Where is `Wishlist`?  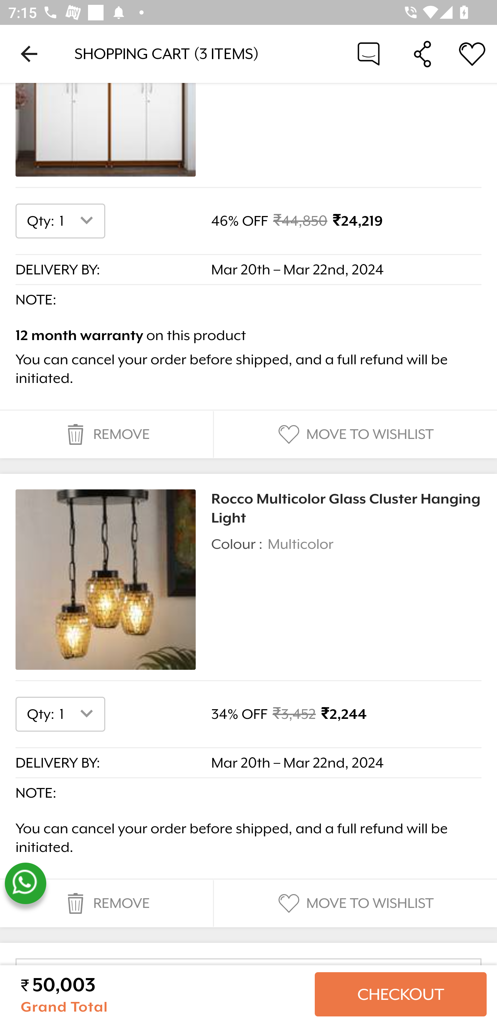
Wishlist is located at coordinates (472, 53).